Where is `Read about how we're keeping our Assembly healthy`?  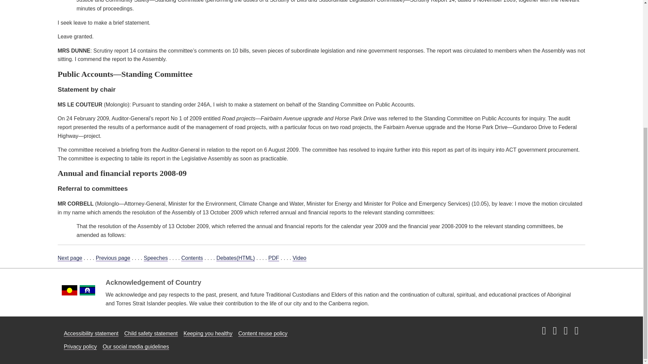
Read about how we're keeping our Assembly healthy is located at coordinates (208, 334).